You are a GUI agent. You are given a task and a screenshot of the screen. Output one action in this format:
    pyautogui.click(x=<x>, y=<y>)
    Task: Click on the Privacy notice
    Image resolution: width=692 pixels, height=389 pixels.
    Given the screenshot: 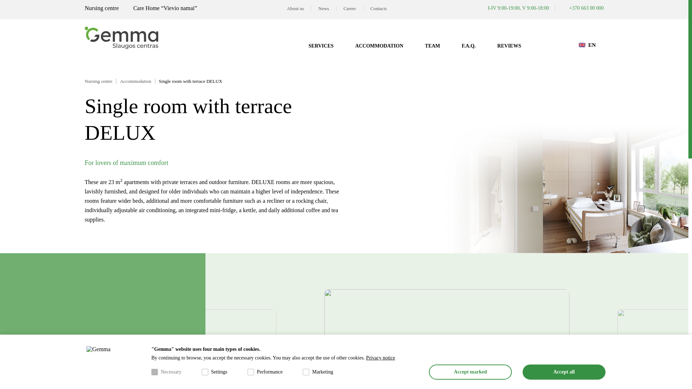 What is the action you would take?
    pyautogui.click(x=381, y=358)
    